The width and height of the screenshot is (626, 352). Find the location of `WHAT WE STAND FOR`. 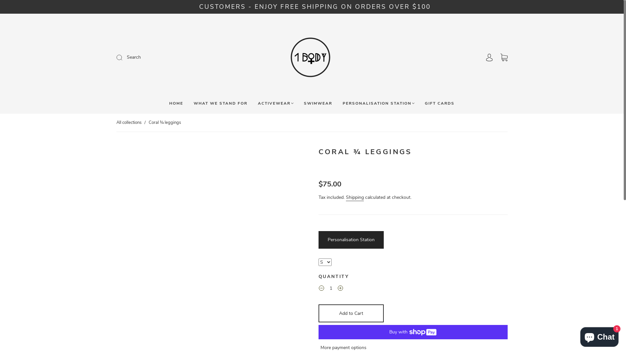

WHAT WE STAND FOR is located at coordinates (220, 104).